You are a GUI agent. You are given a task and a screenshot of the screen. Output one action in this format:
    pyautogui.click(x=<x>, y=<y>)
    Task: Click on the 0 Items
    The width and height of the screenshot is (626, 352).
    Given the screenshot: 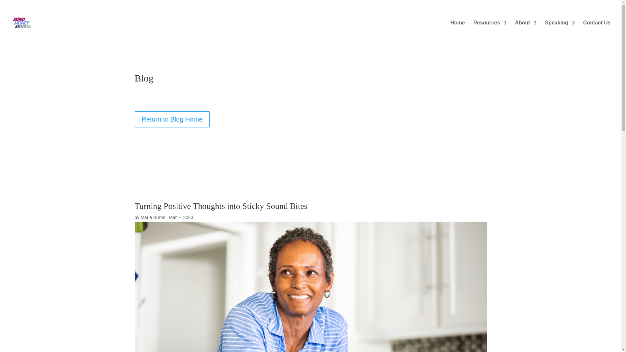 What is the action you would take?
    pyautogui.click(x=601, y=5)
    